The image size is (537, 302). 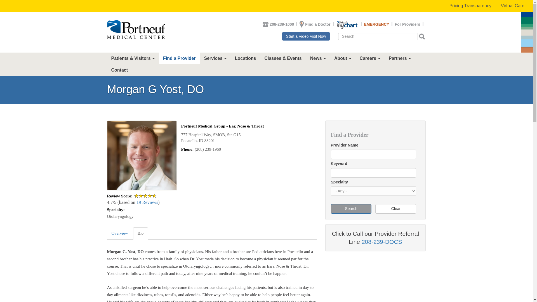 What do you see at coordinates (317, 24) in the screenshot?
I see `Find a Doctor` at bounding box center [317, 24].